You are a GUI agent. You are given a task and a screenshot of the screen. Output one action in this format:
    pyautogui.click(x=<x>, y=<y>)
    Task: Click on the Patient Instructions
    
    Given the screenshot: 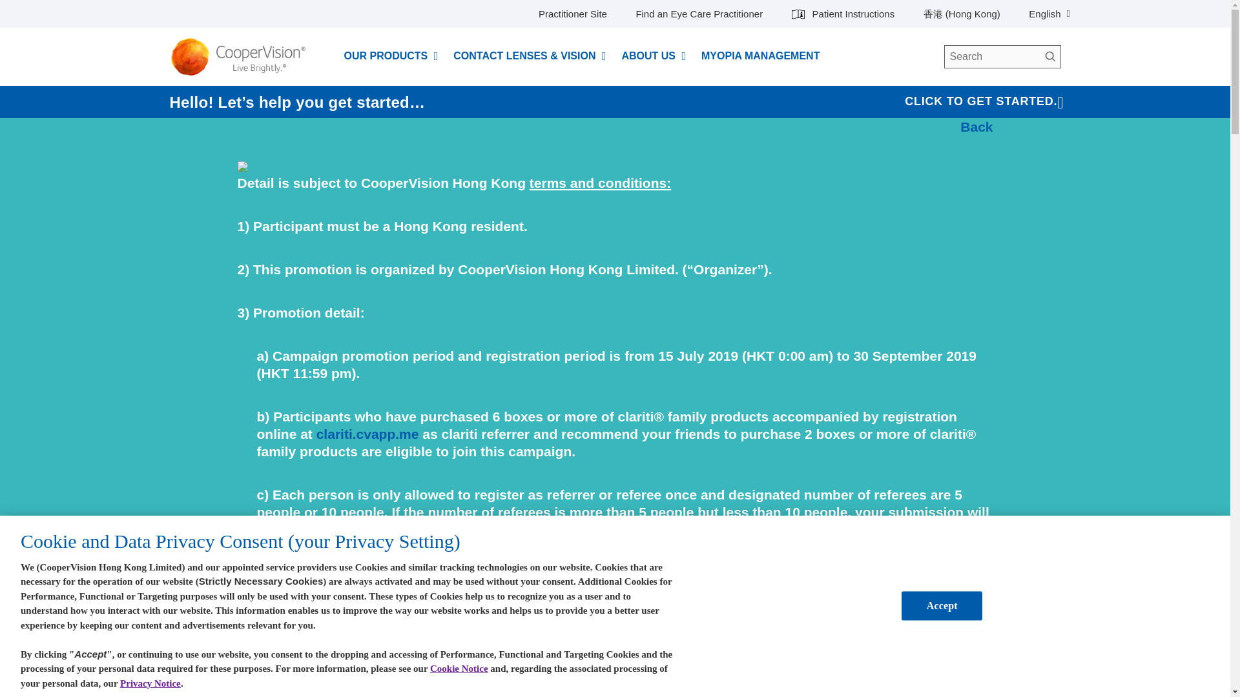 What is the action you would take?
    pyautogui.click(x=843, y=14)
    